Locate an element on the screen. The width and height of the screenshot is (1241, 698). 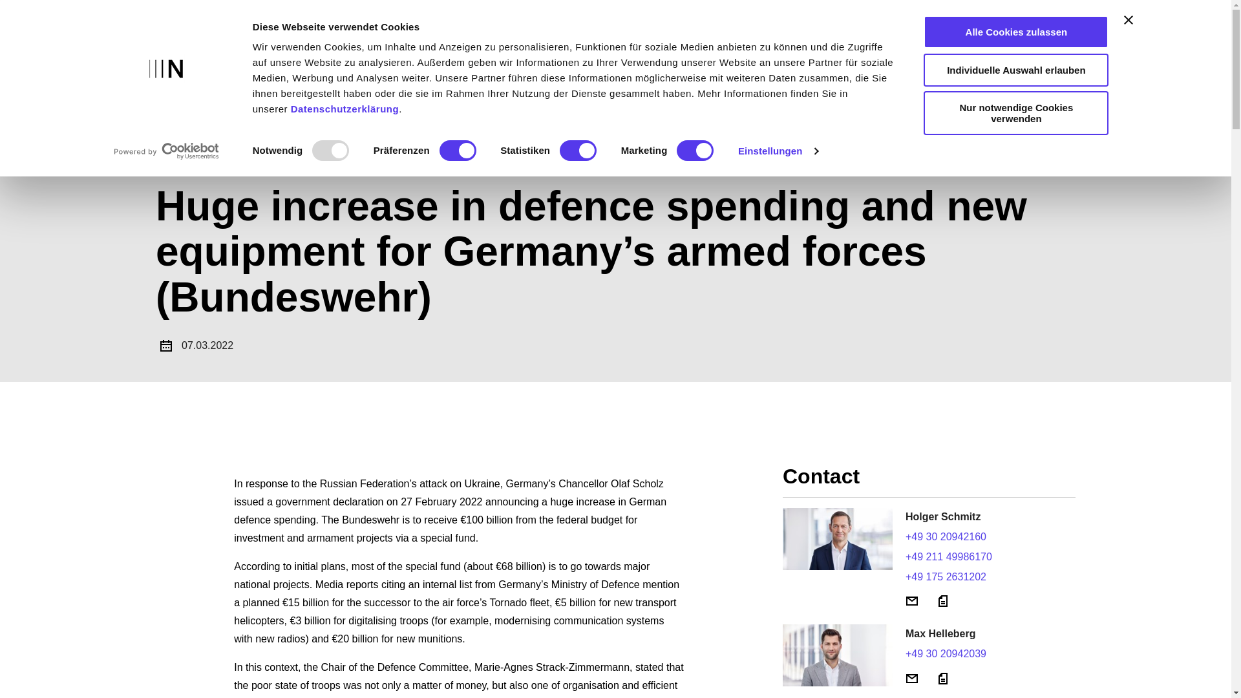
Alle Cookies zulassen is located at coordinates (1015, 31).